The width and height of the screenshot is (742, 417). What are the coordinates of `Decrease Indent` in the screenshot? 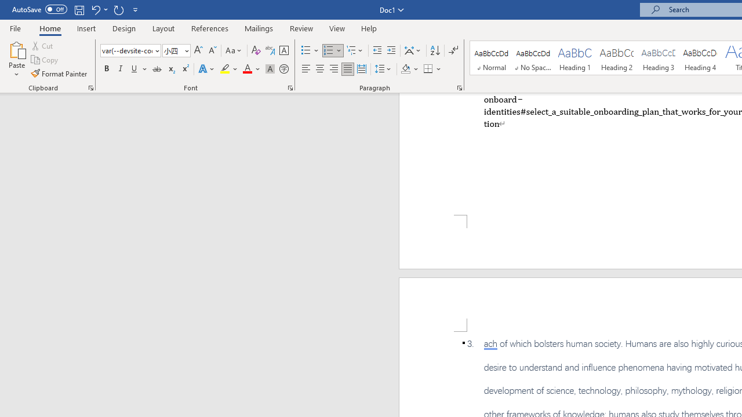 It's located at (377, 51).